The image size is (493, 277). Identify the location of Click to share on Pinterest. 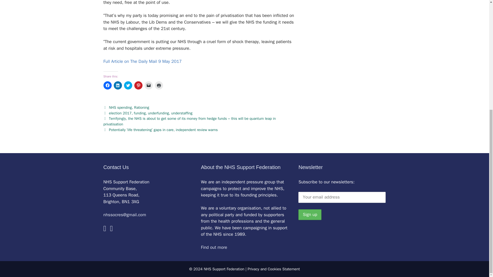
(138, 85).